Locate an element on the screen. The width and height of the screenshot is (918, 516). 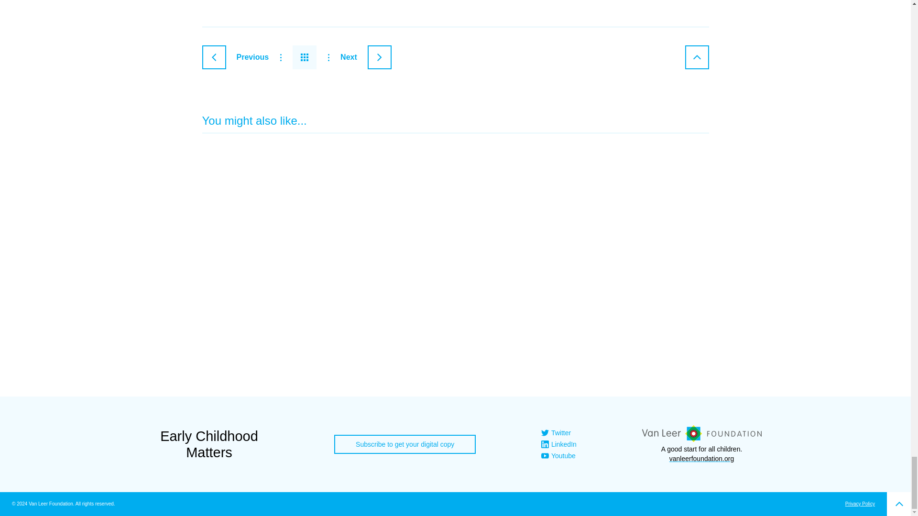
Next is located at coordinates (366, 57).